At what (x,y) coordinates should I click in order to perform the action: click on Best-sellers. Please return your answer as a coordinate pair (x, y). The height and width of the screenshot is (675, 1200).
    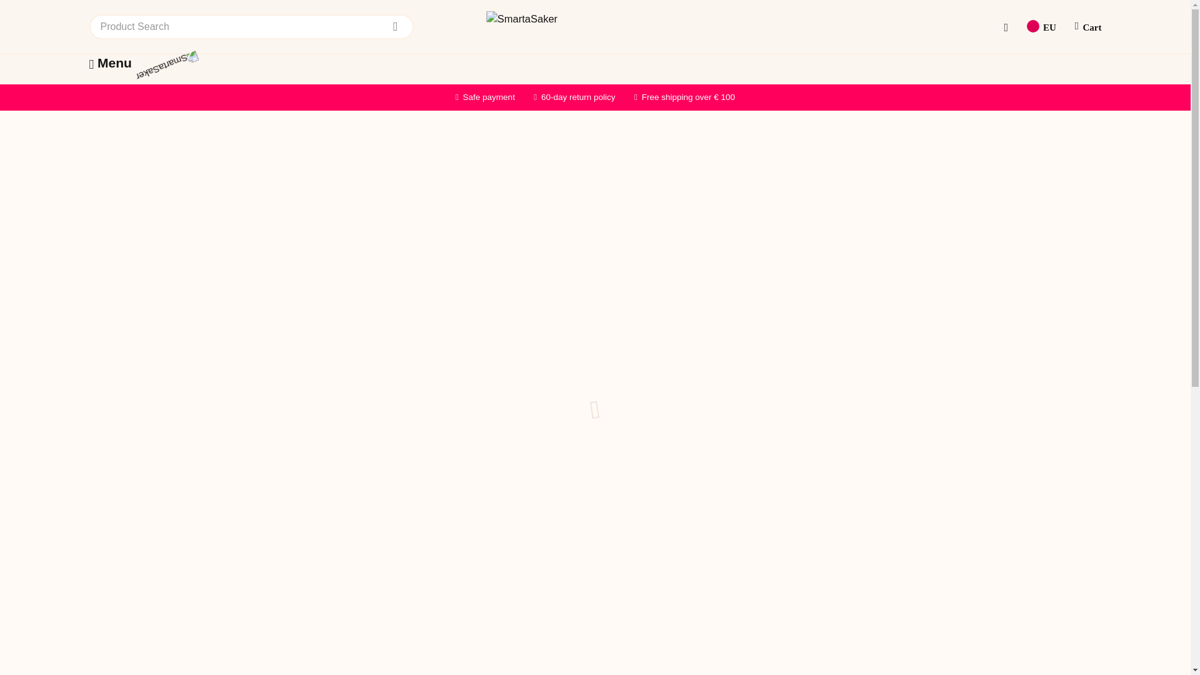
    Looking at the image, I should click on (301, 91).